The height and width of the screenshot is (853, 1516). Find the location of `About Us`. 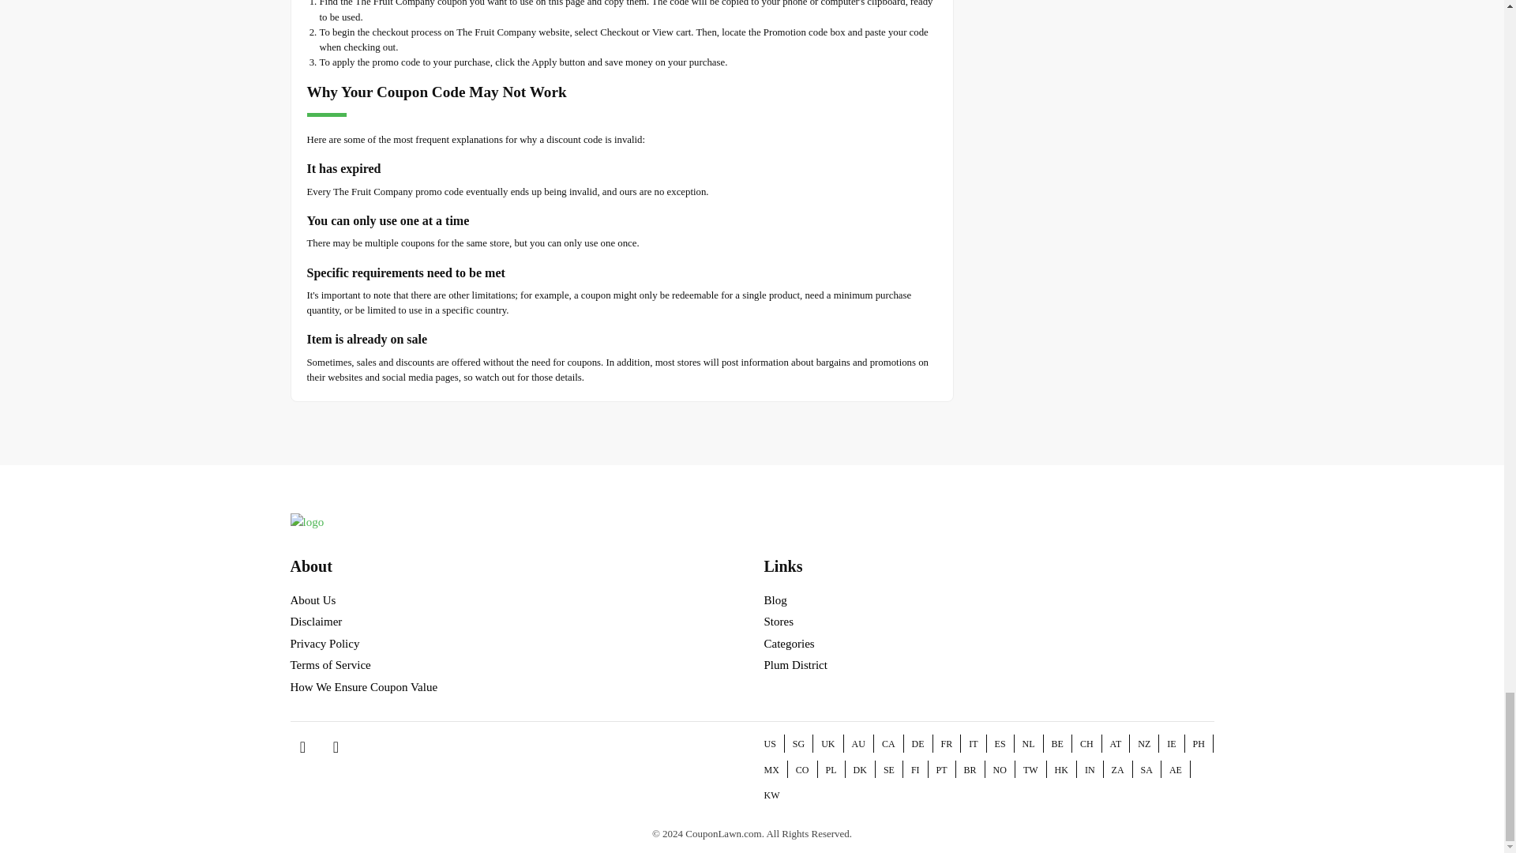

About Us is located at coordinates (313, 599).